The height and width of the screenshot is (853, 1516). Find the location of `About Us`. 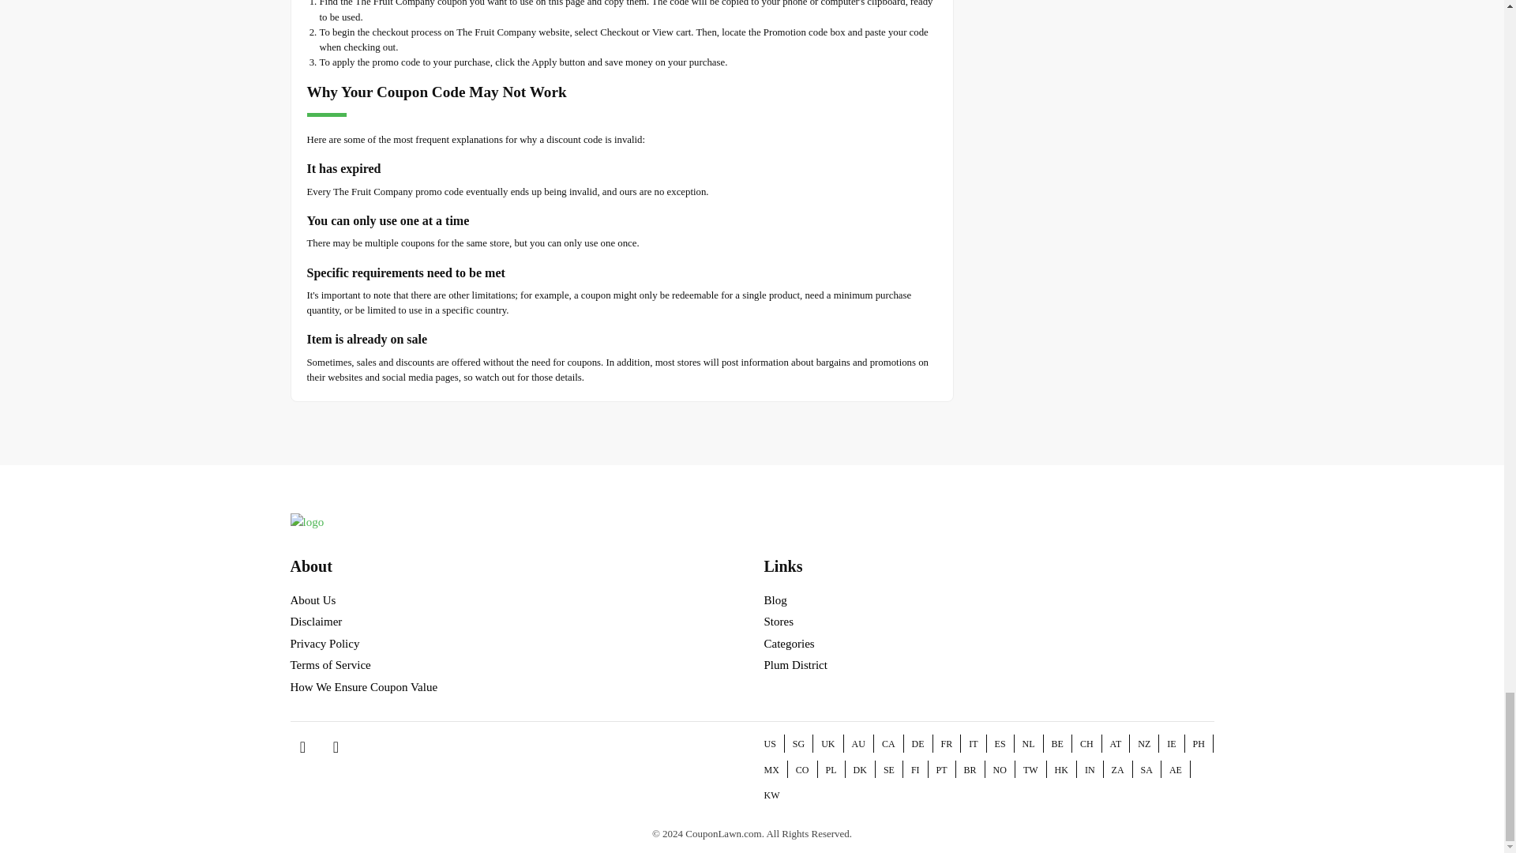

About Us is located at coordinates (313, 599).